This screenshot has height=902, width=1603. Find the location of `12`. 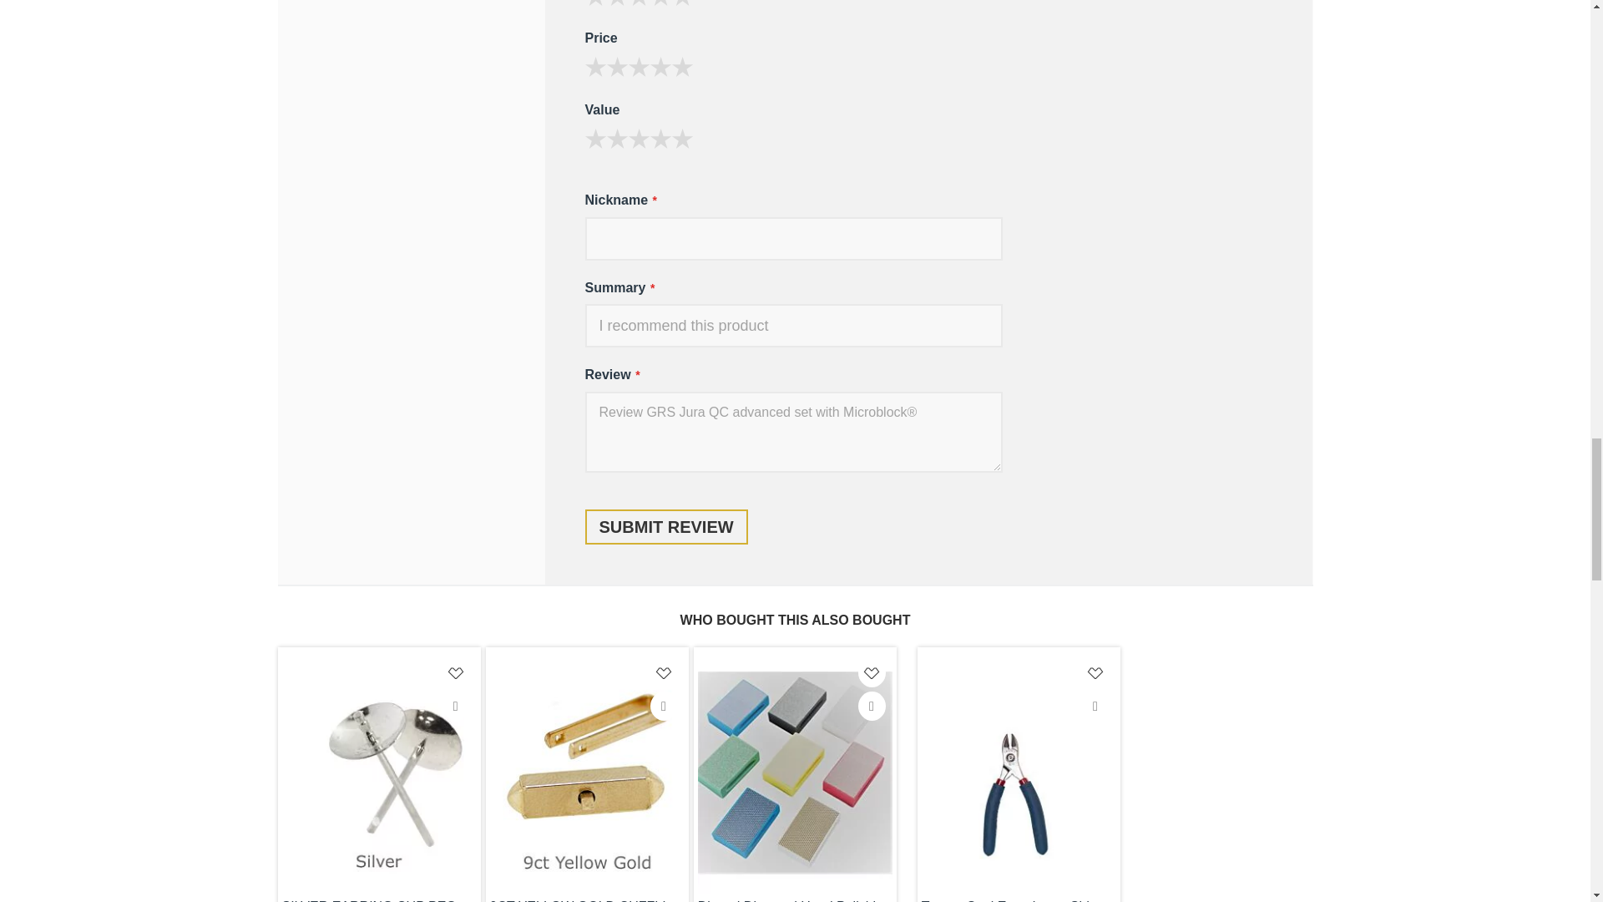

12 is located at coordinates (592, 63).